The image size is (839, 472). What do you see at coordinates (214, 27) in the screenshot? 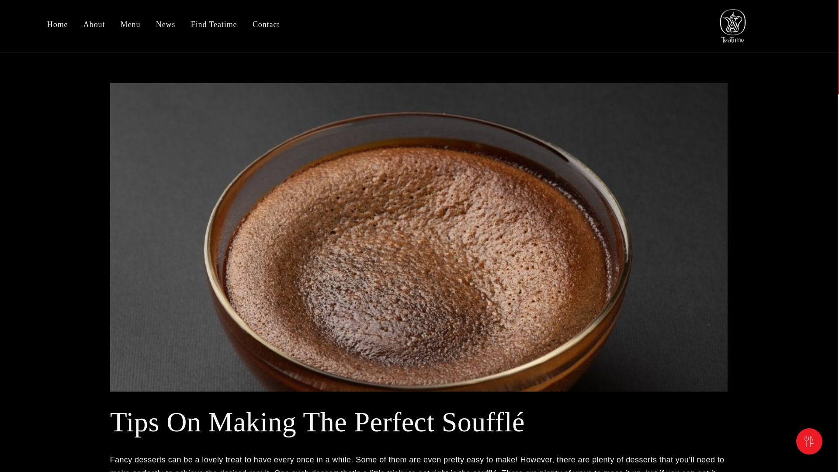
I see `Find Teatime` at bounding box center [214, 27].